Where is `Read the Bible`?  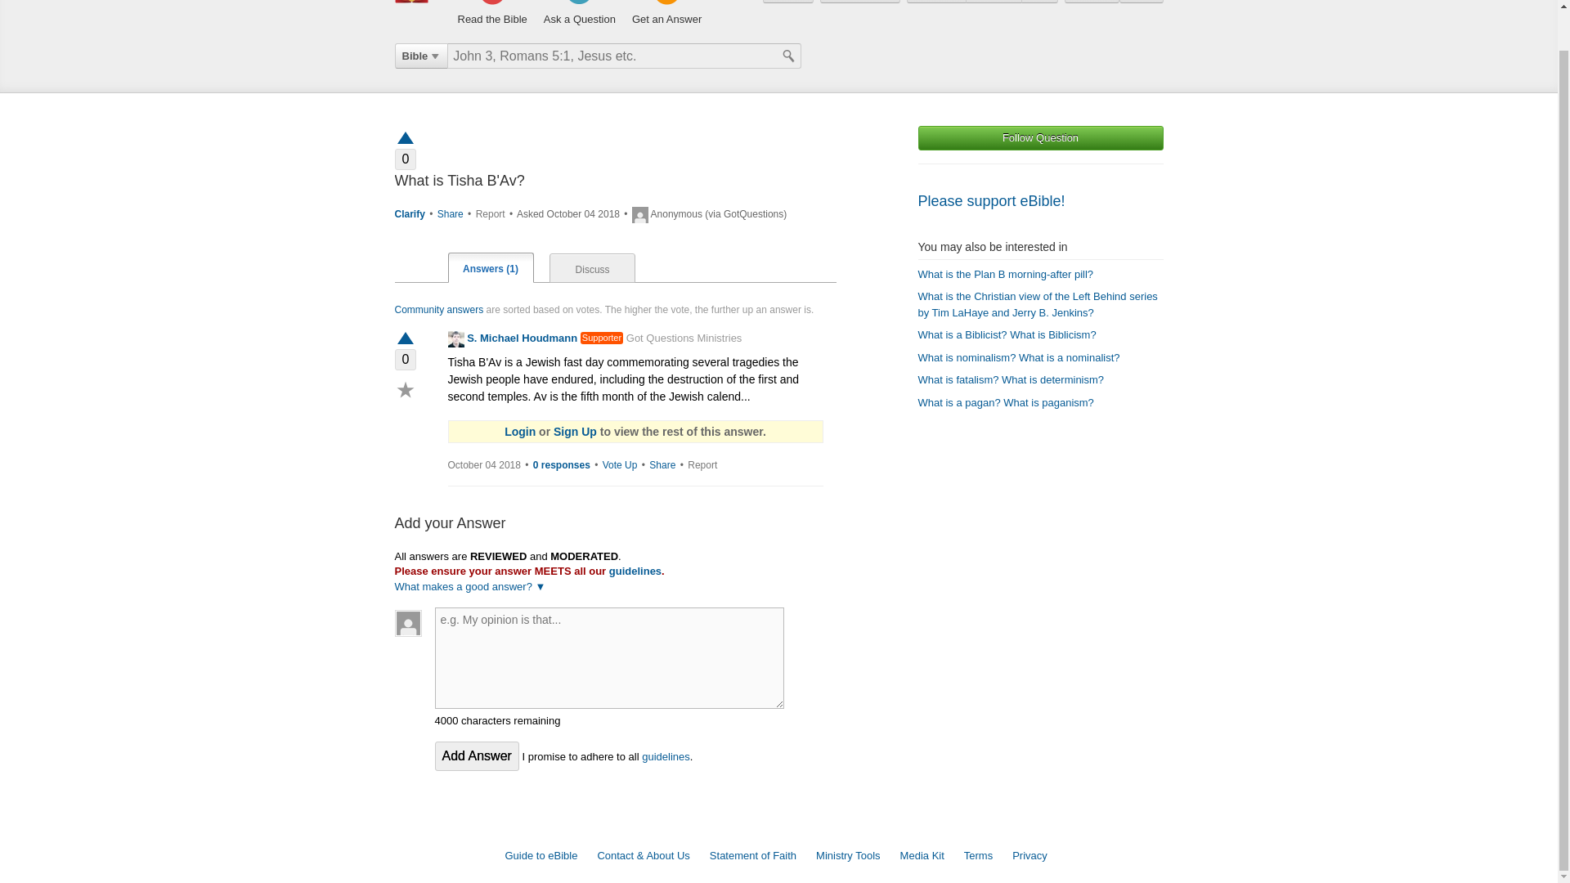
Read the Bible is located at coordinates (492, 13).